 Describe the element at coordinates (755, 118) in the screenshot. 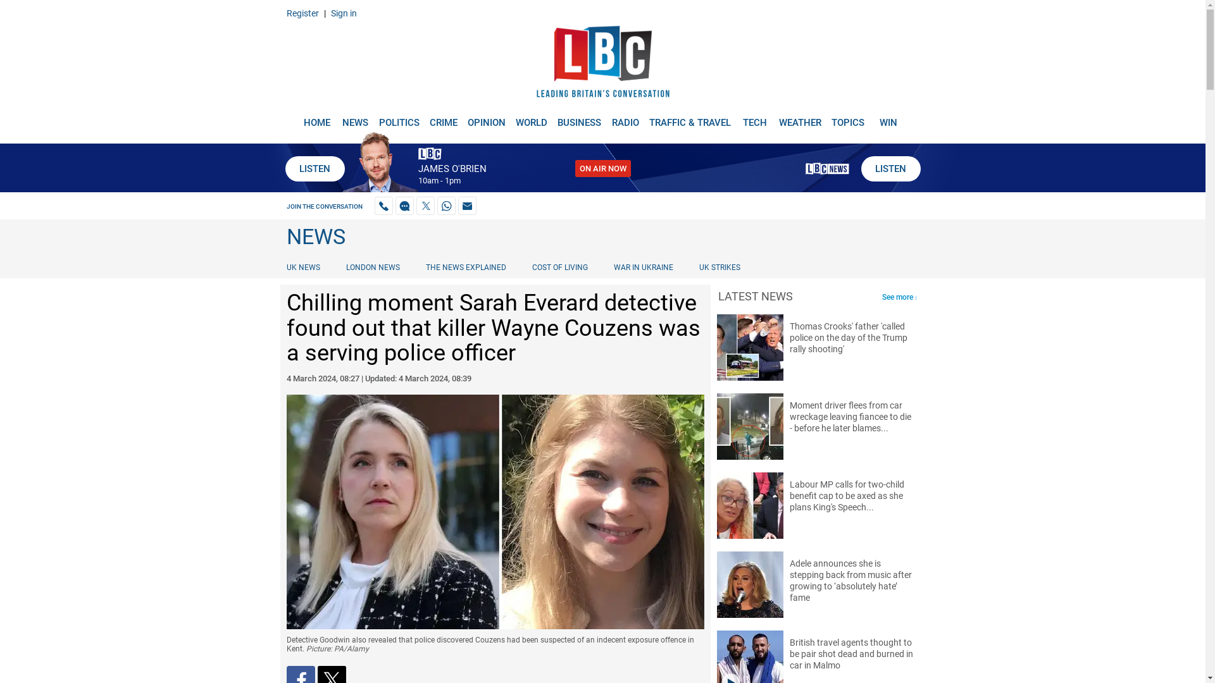

I see `TECH` at that location.